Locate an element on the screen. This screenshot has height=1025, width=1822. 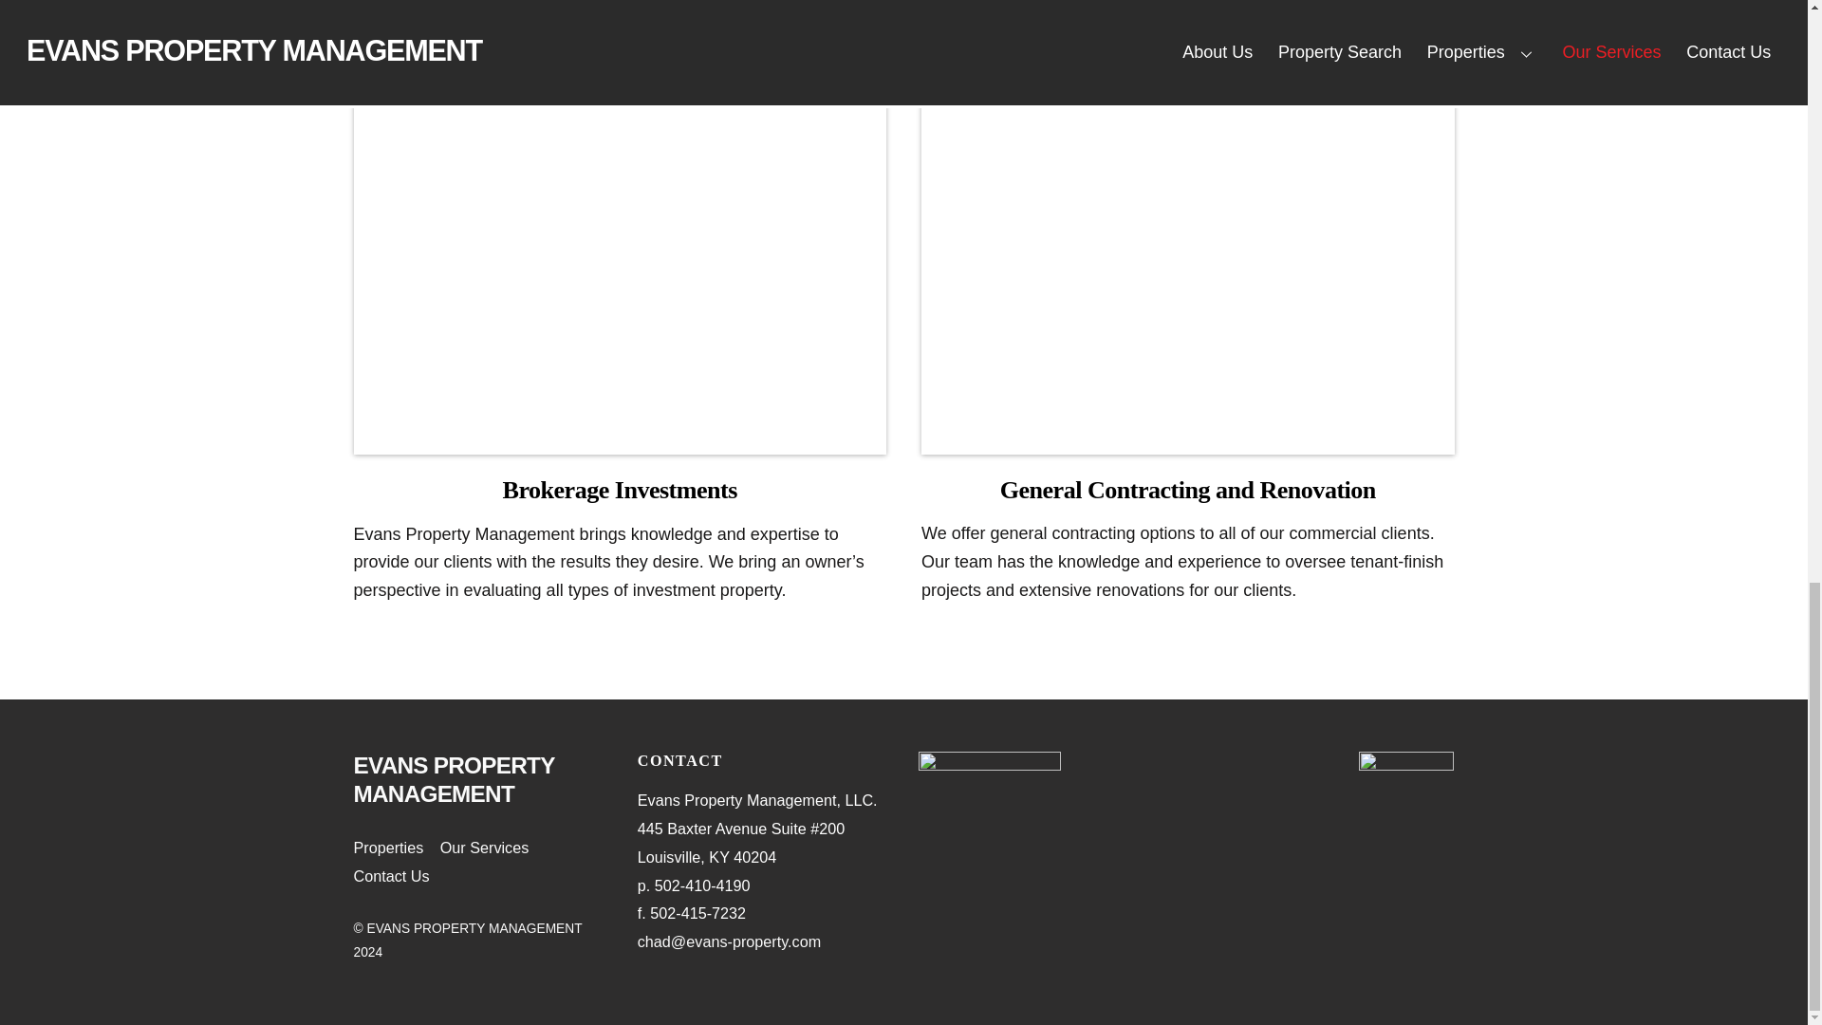
EVANS PROPERTY MANAGEMENT is located at coordinates (454, 778).